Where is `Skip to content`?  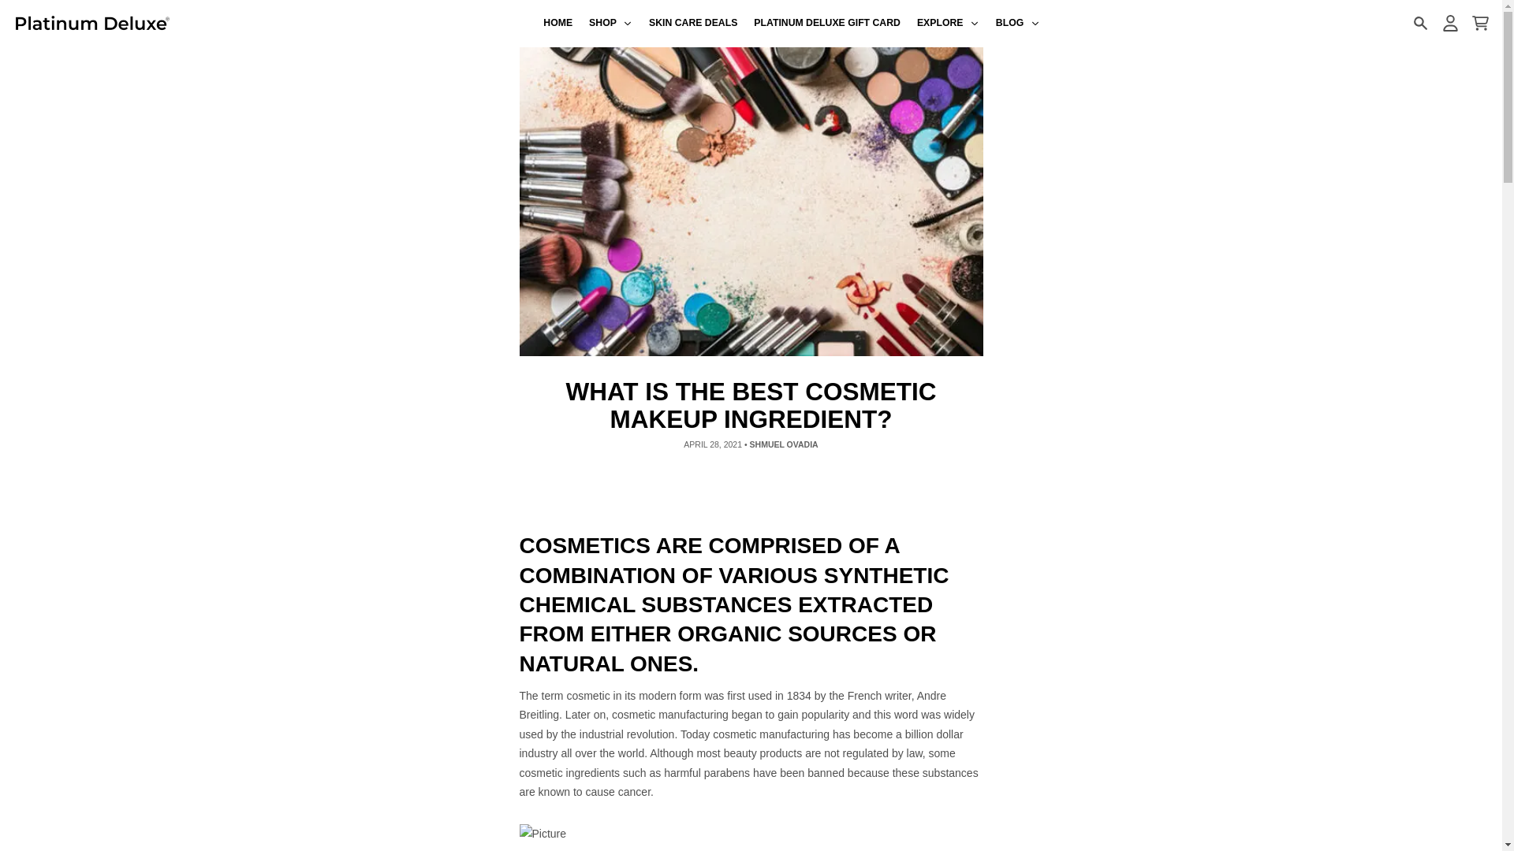
Skip to content is located at coordinates (19, 8).